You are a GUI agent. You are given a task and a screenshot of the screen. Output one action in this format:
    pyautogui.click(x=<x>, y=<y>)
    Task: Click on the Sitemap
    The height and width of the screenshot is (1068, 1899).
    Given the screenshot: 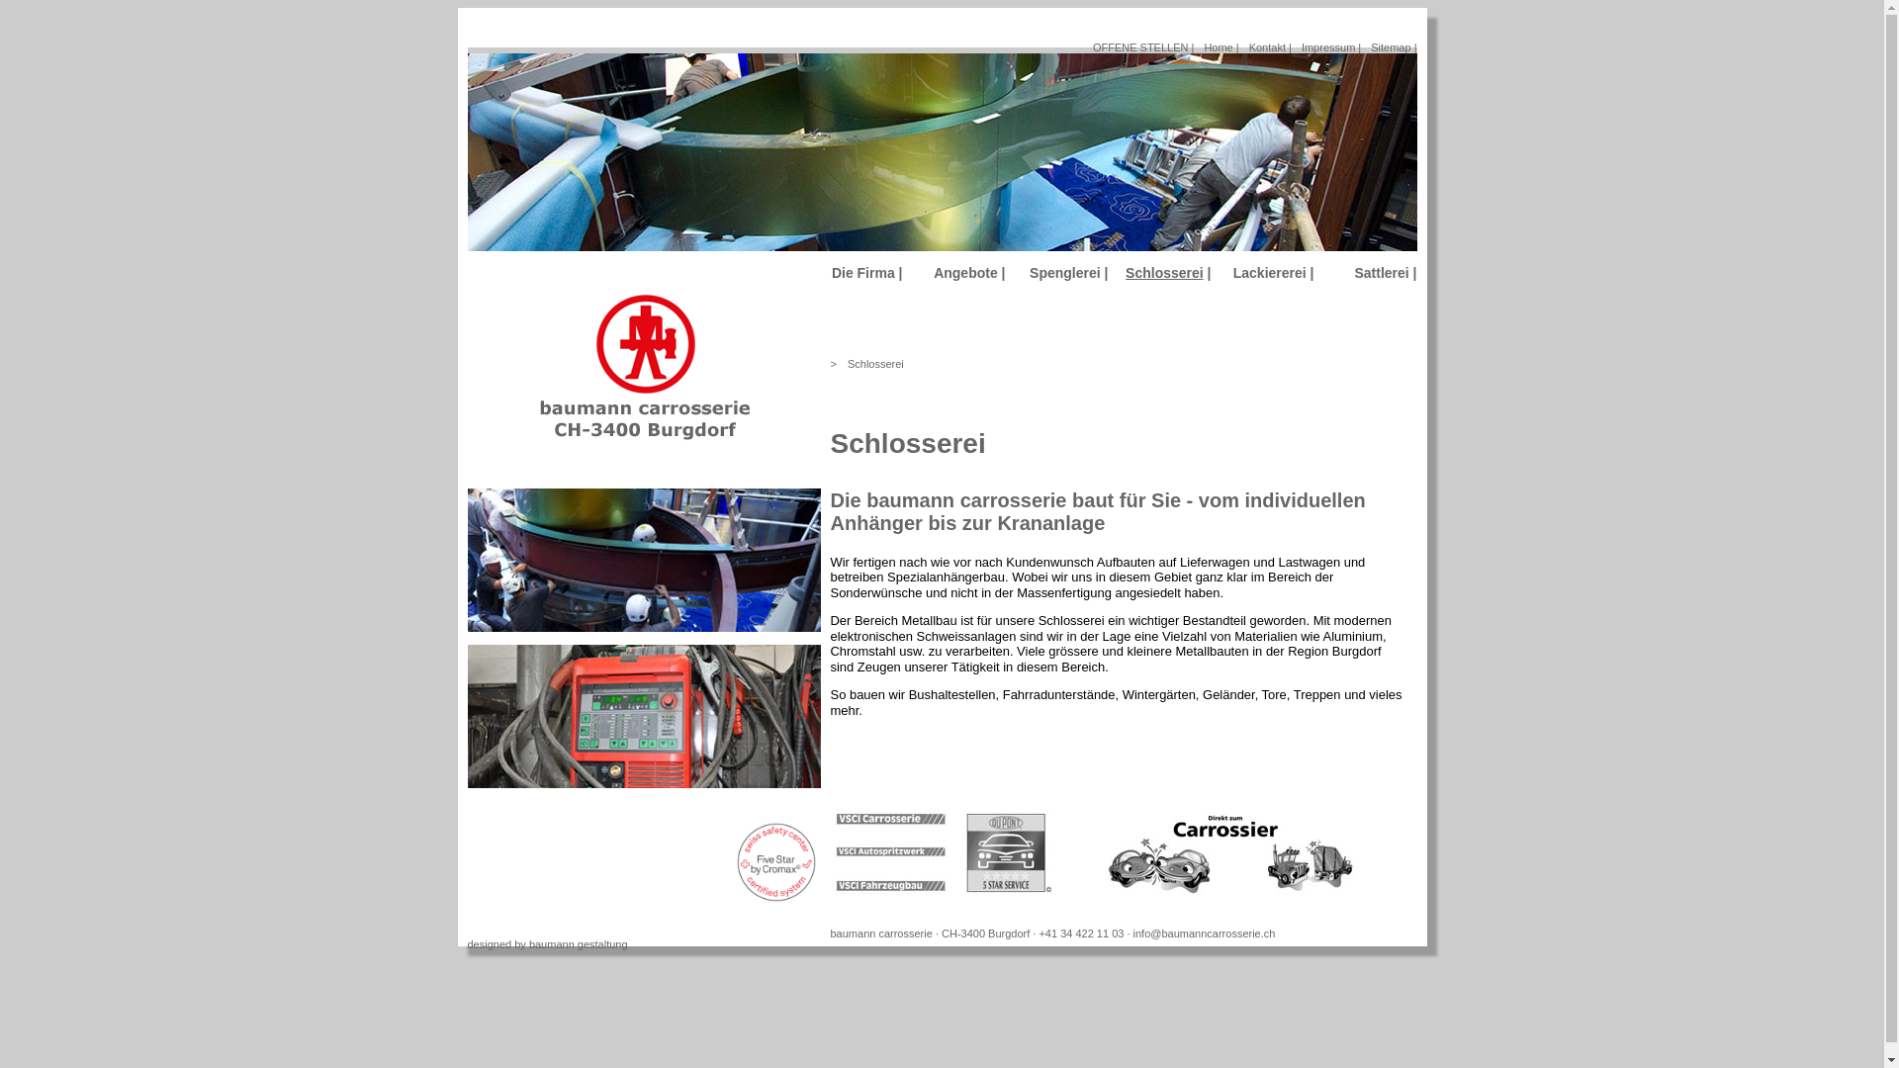 What is the action you would take?
    pyautogui.click(x=1391, y=47)
    